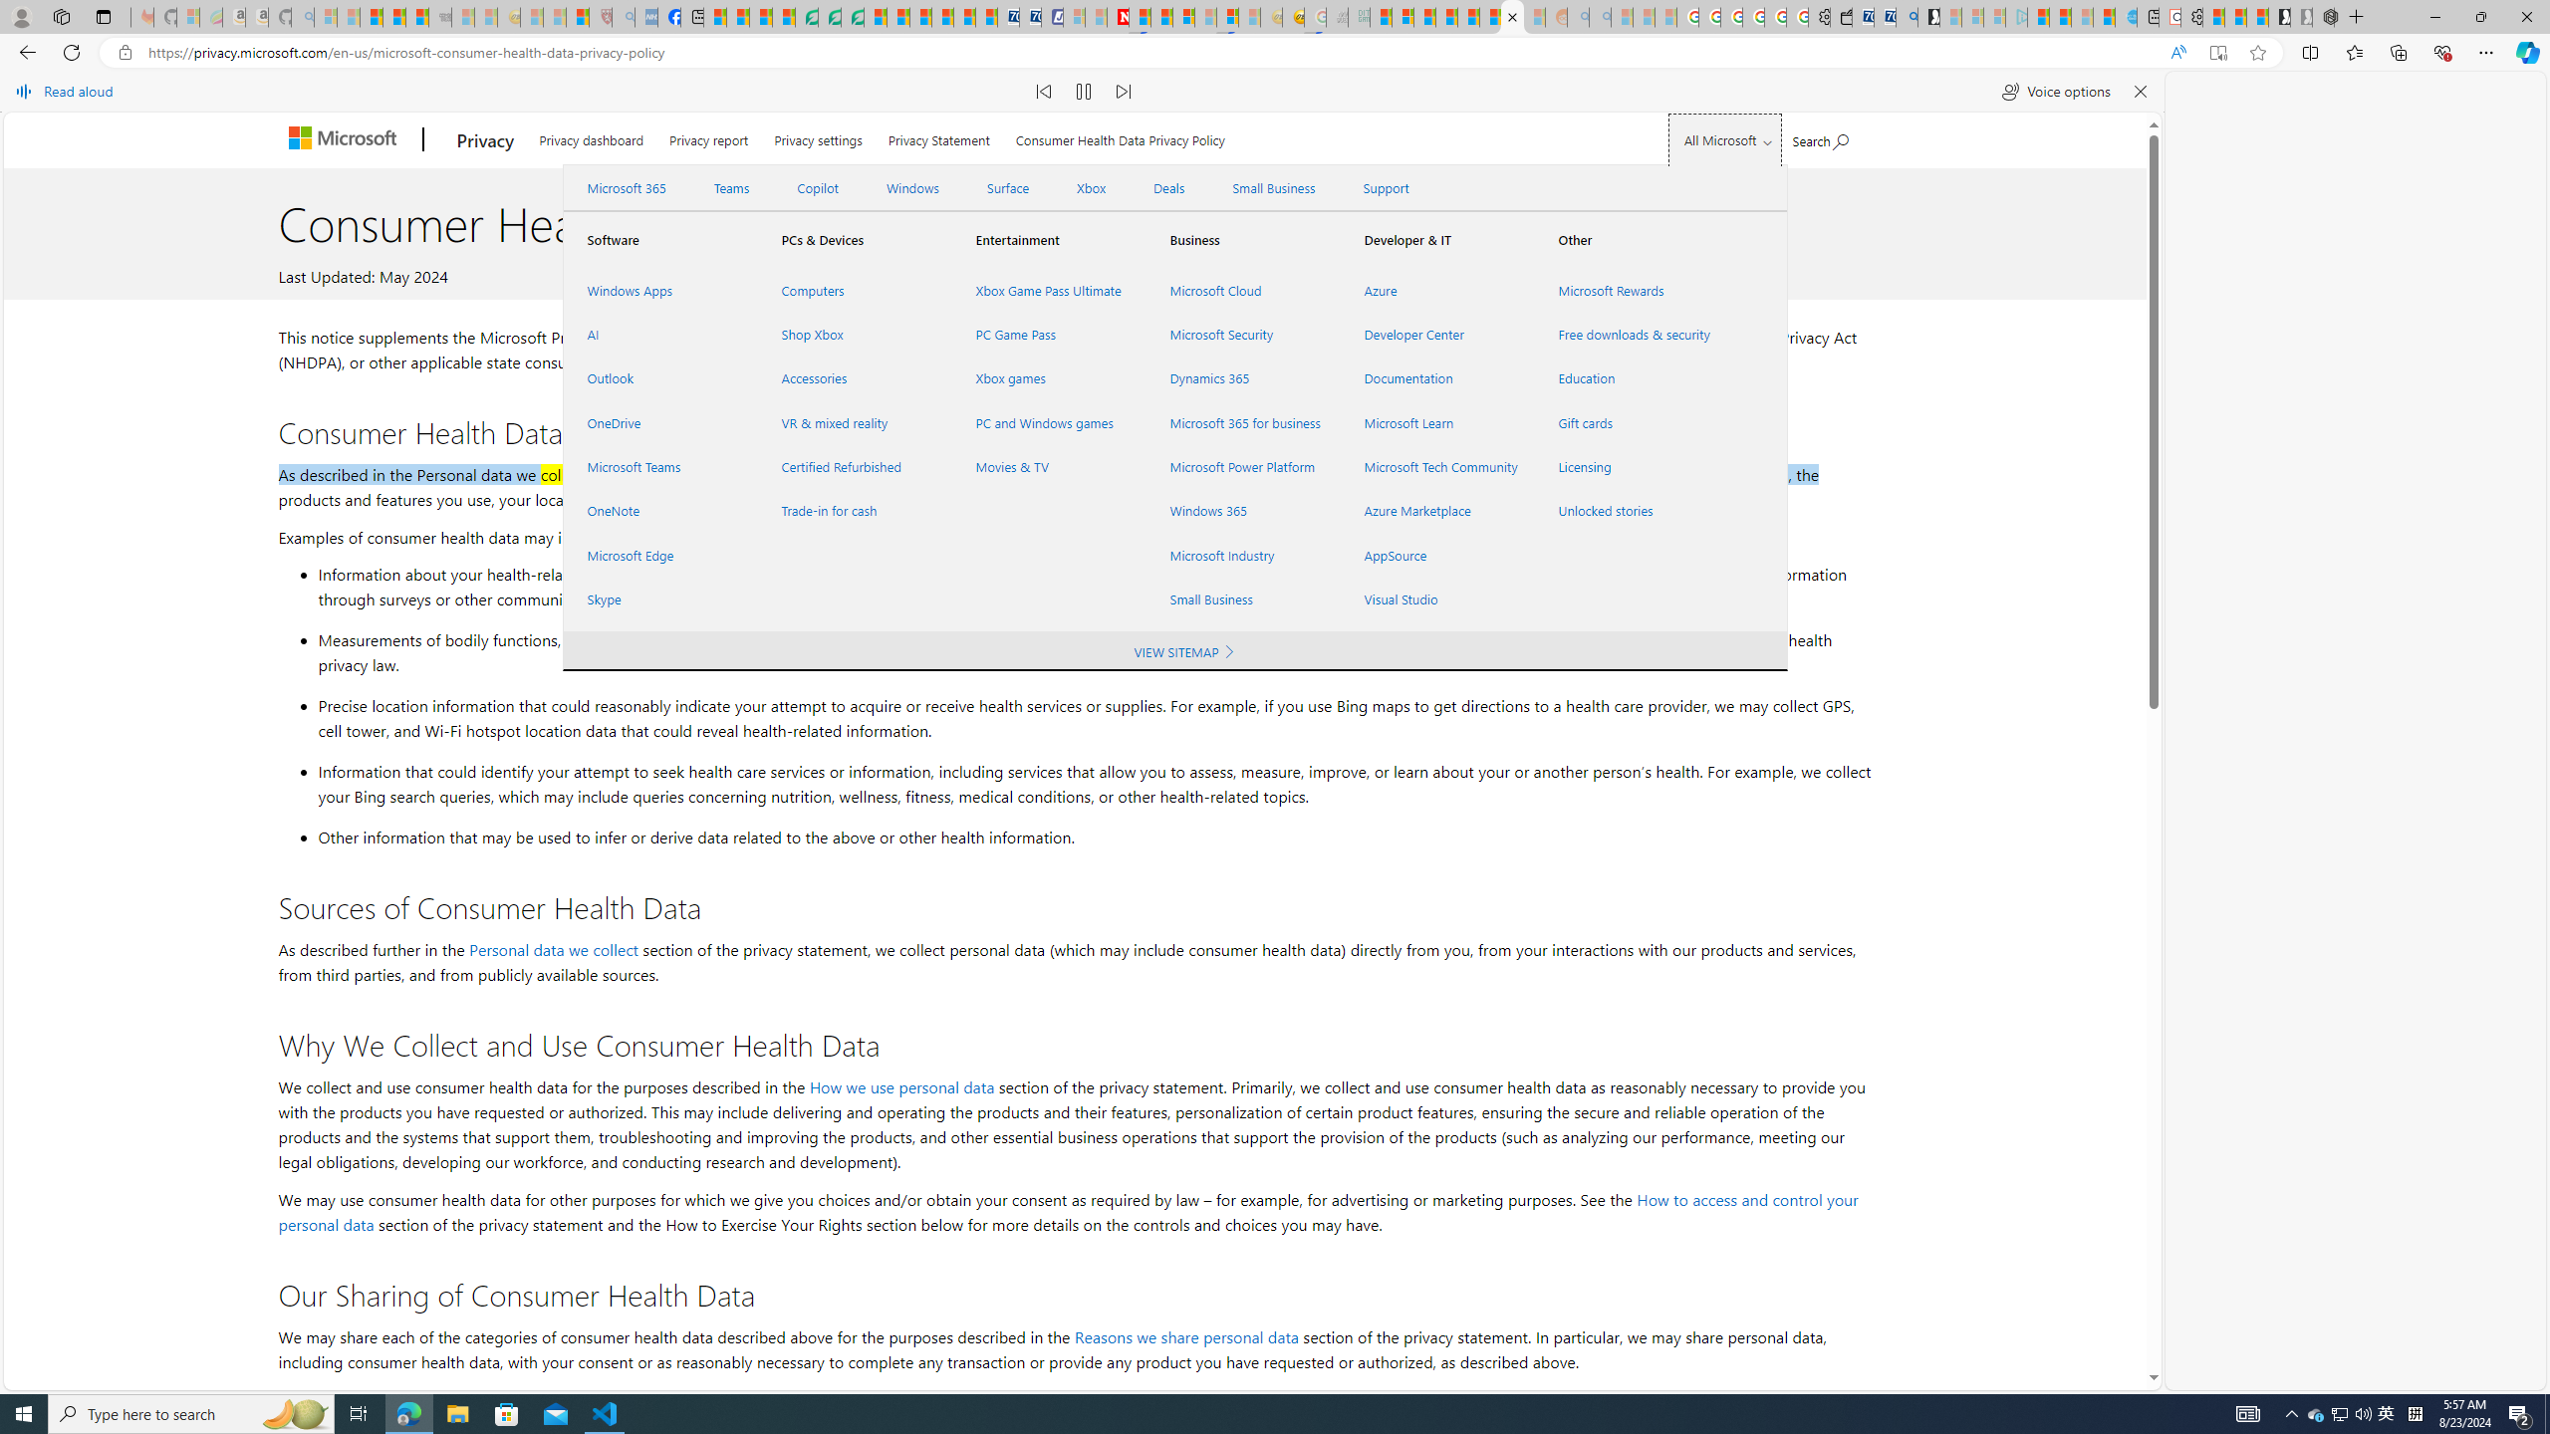 The height and width of the screenshot is (1434, 2550). Describe the element at coordinates (1632, 422) in the screenshot. I see `Gift cards` at that location.